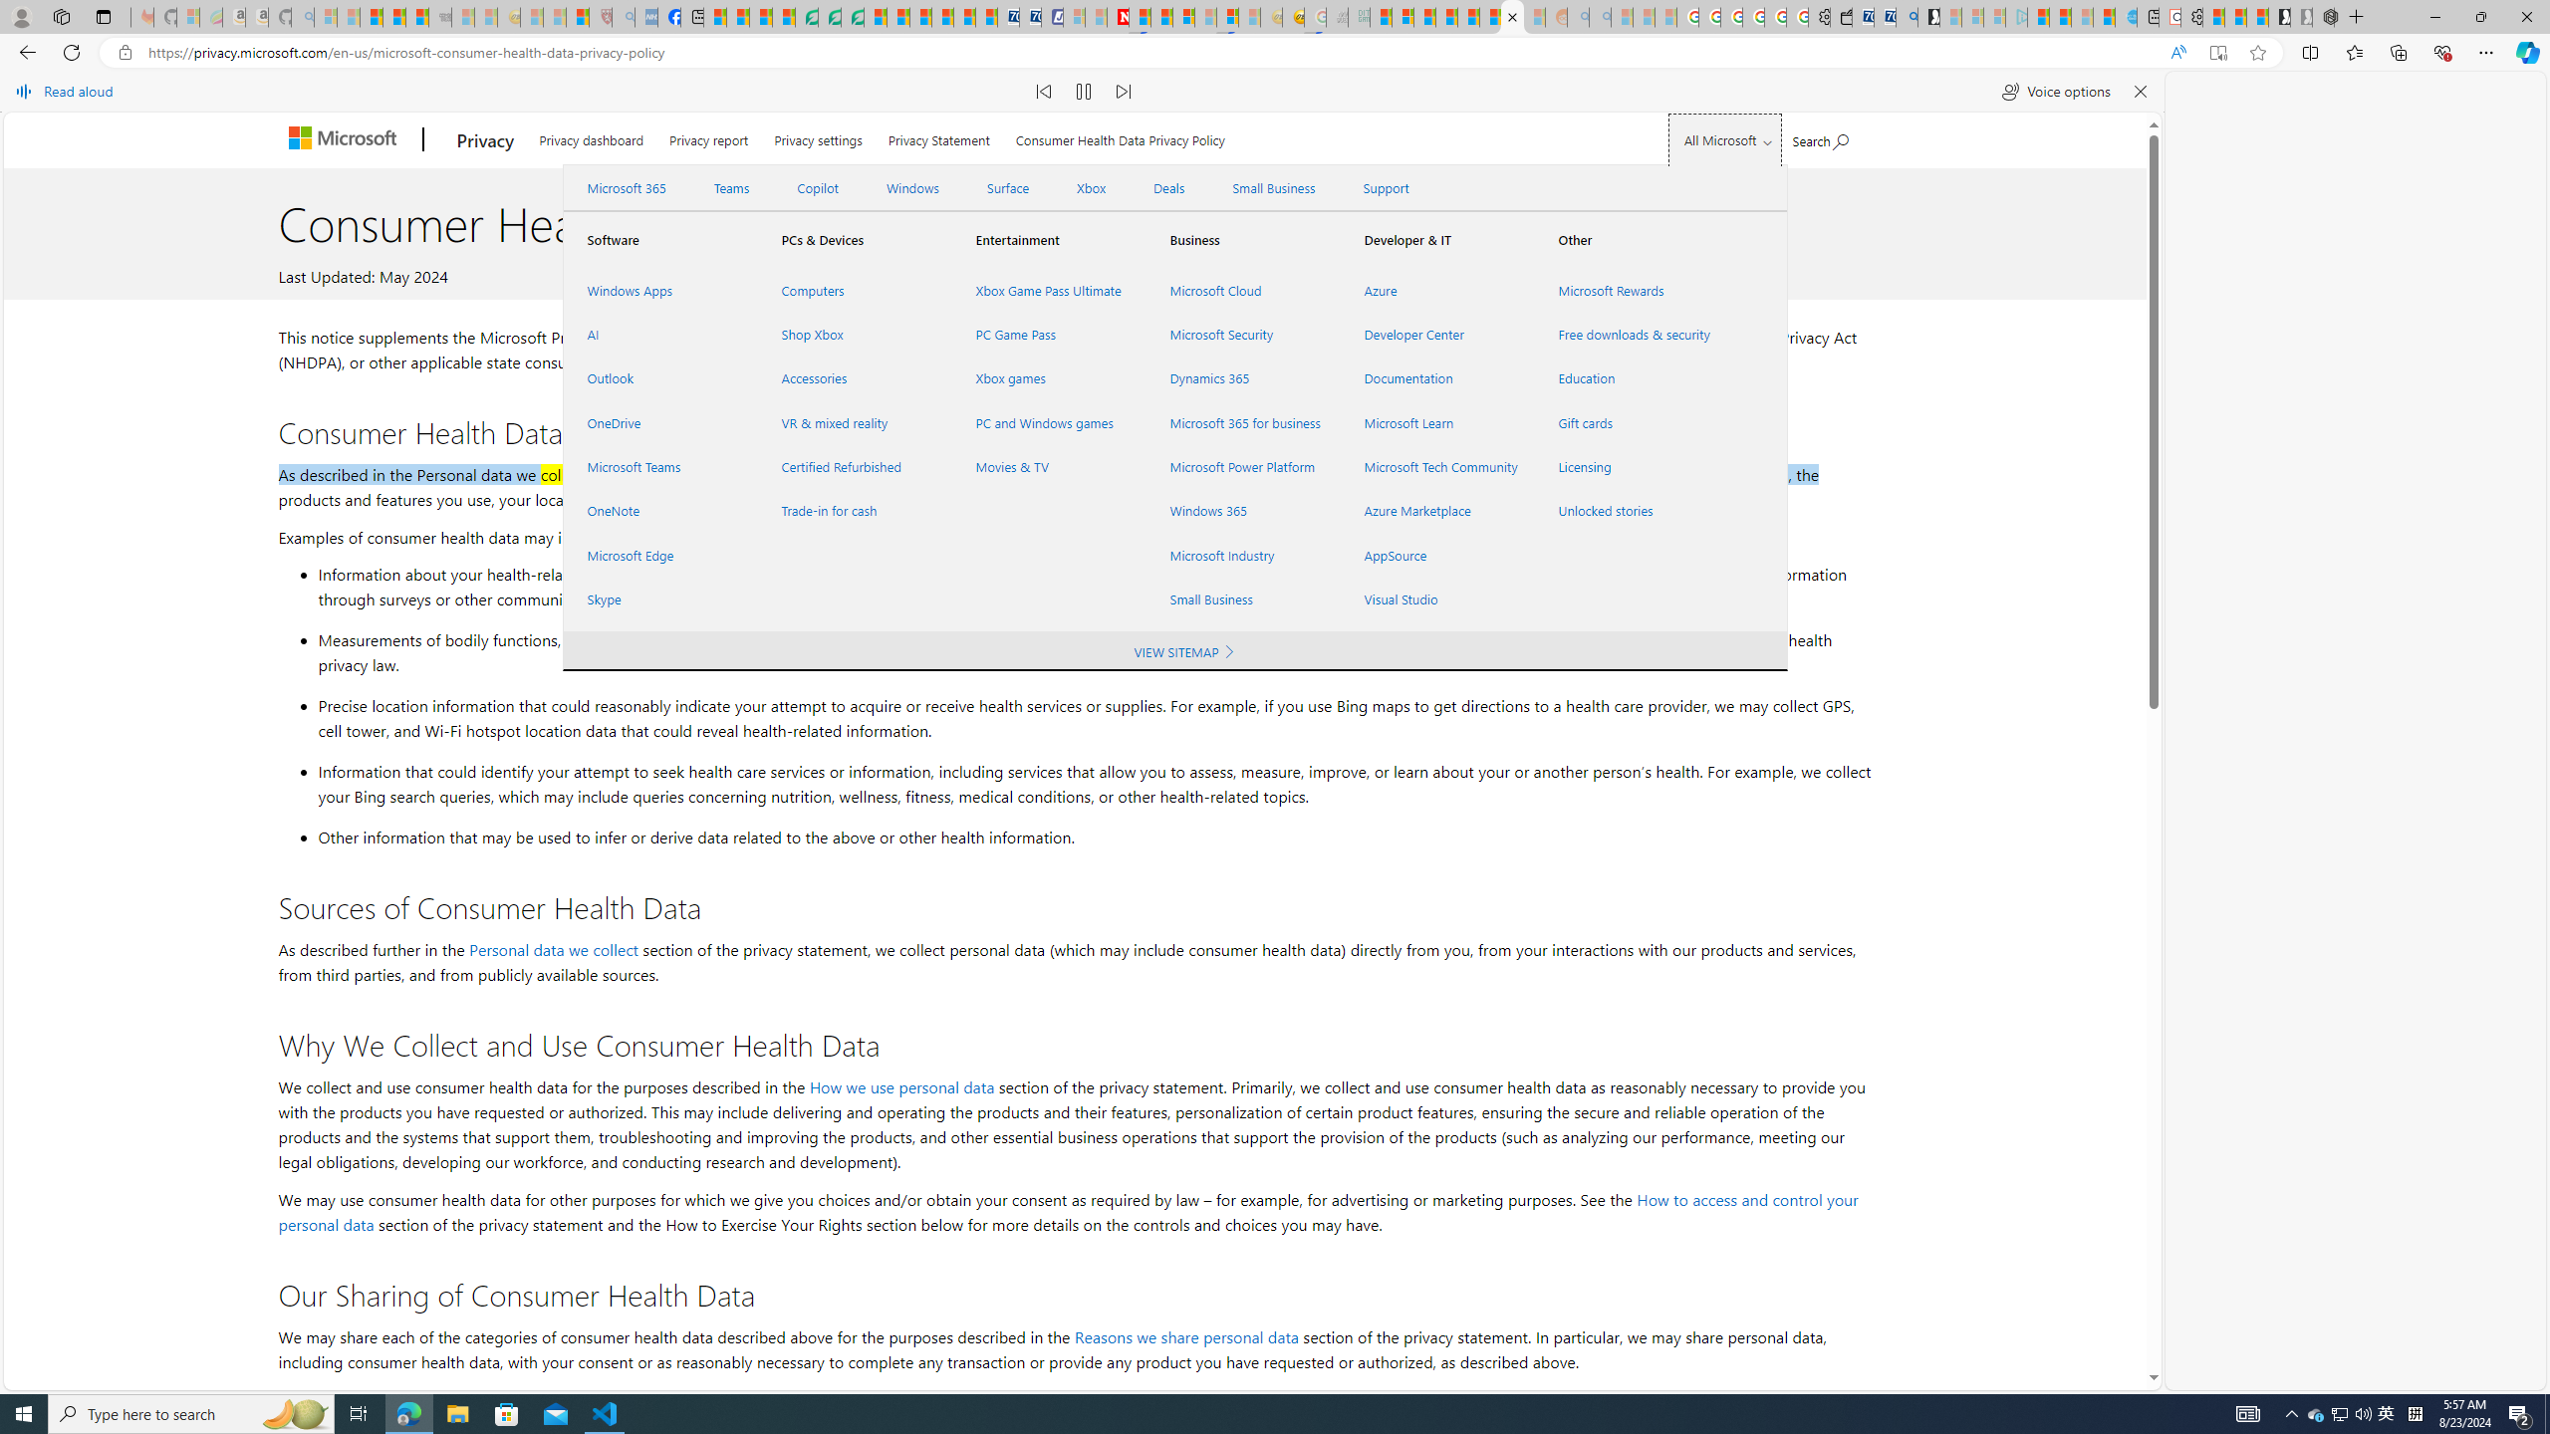 The height and width of the screenshot is (1434, 2550). Describe the element at coordinates (1632, 422) in the screenshot. I see `Gift cards` at that location.